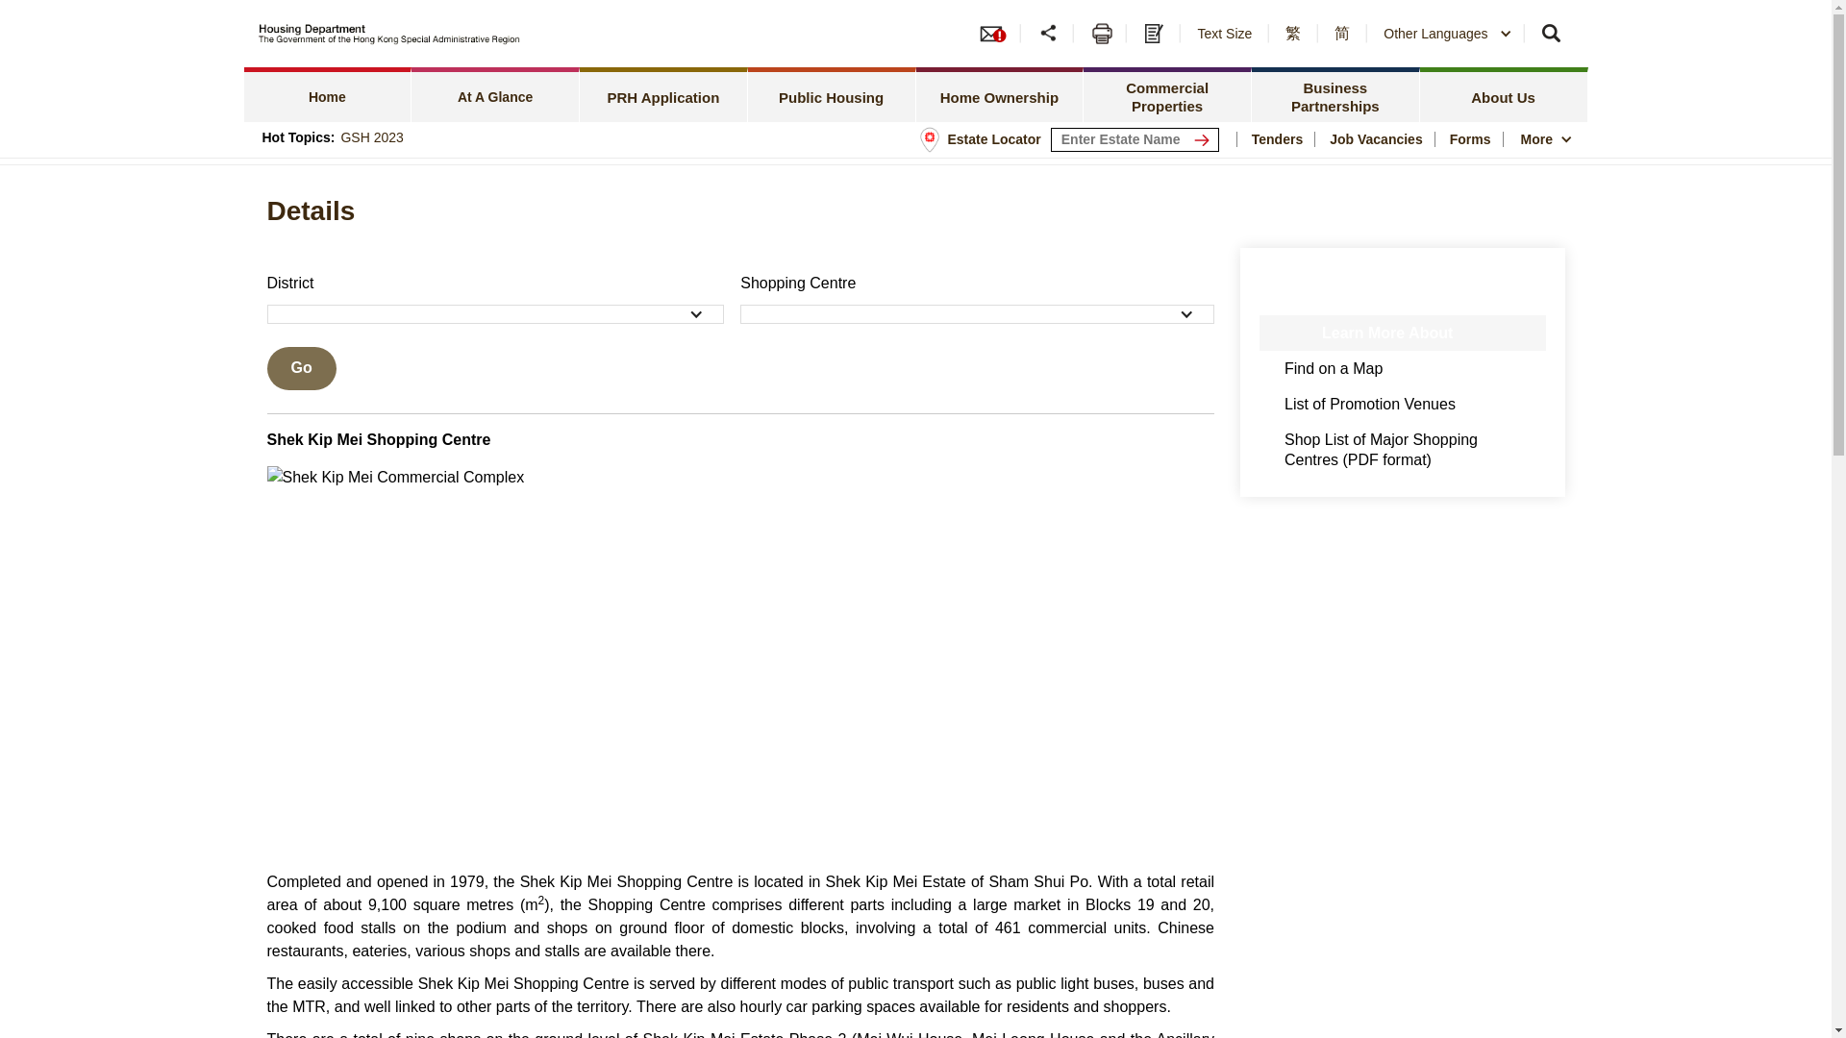 The width and height of the screenshot is (1846, 1038). What do you see at coordinates (1553, 33) in the screenshot?
I see `Search` at bounding box center [1553, 33].